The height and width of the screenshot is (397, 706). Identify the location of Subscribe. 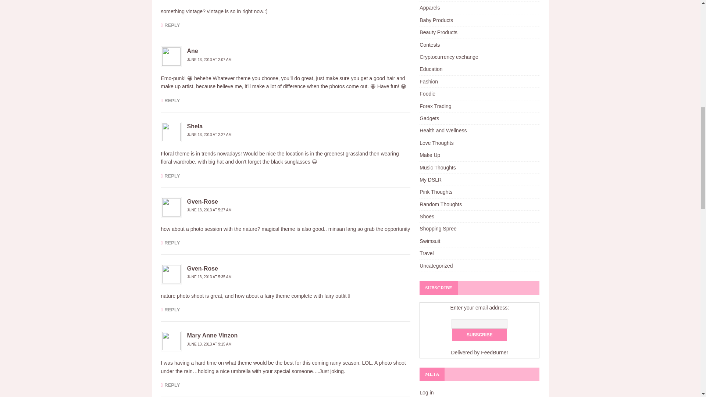
(479, 335).